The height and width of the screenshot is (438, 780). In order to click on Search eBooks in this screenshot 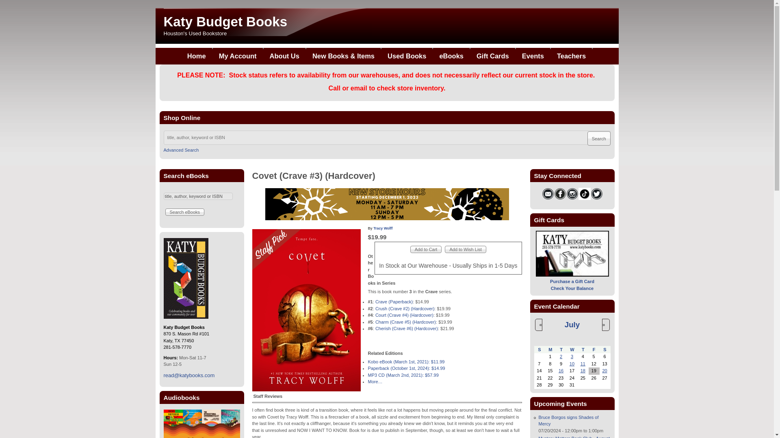, I will do `click(184, 212)`.